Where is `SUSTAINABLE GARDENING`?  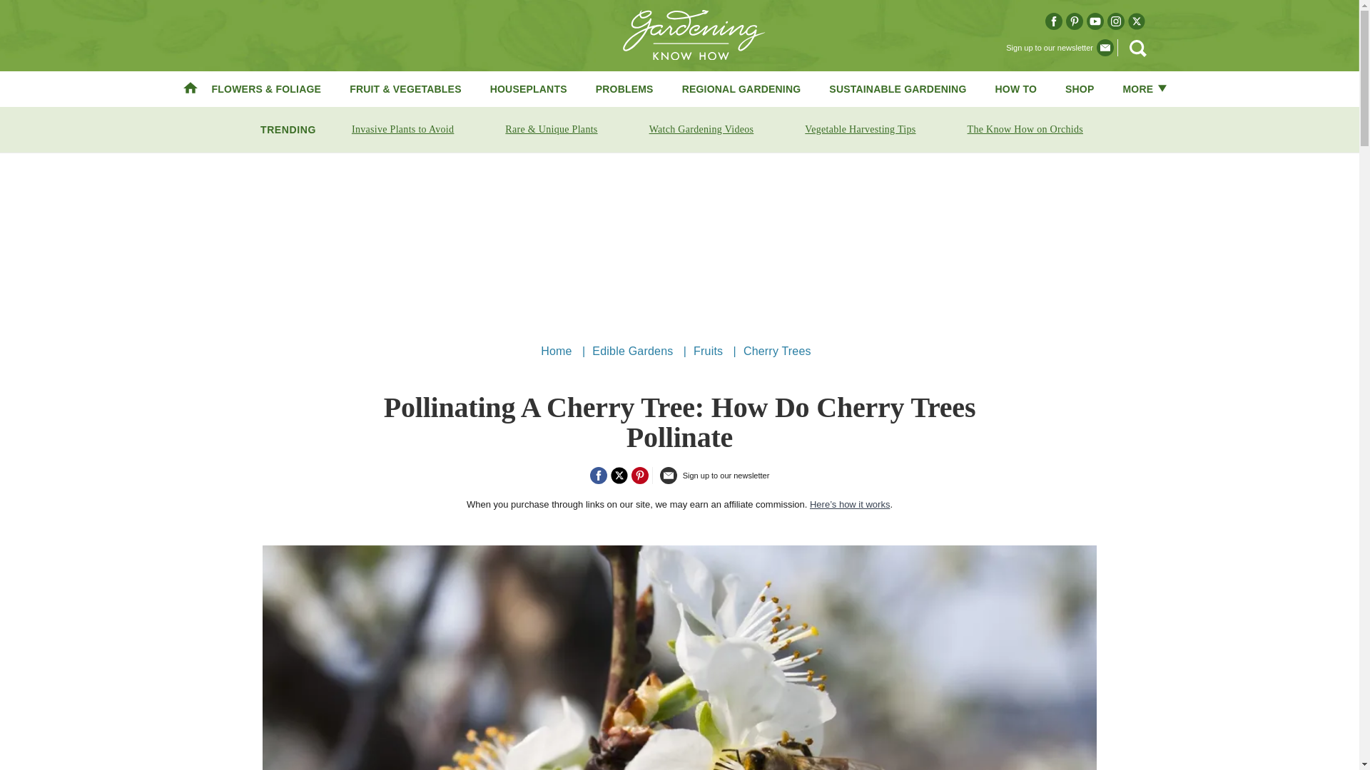 SUSTAINABLE GARDENING is located at coordinates (897, 88).